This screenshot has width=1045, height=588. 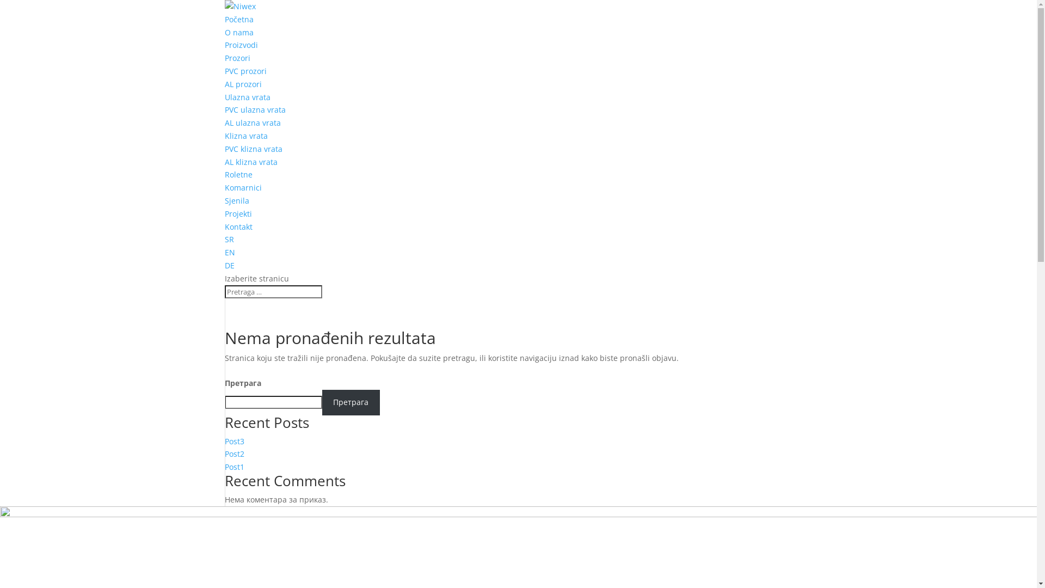 What do you see at coordinates (229, 266) in the screenshot?
I see `DE` at bounding box center [229, 266].